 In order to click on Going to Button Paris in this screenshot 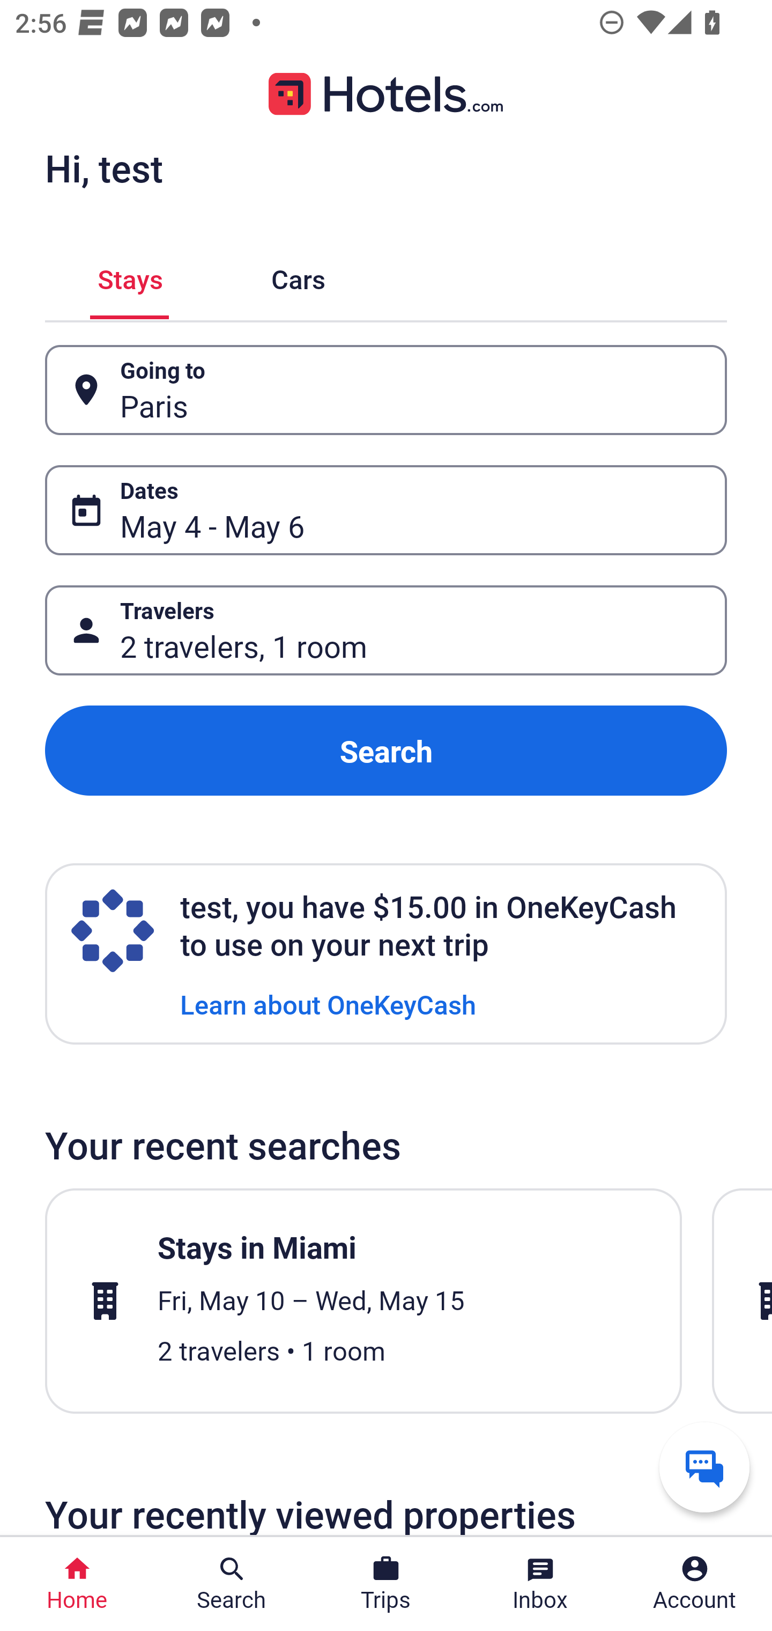, I will do `click(386, 391)`.